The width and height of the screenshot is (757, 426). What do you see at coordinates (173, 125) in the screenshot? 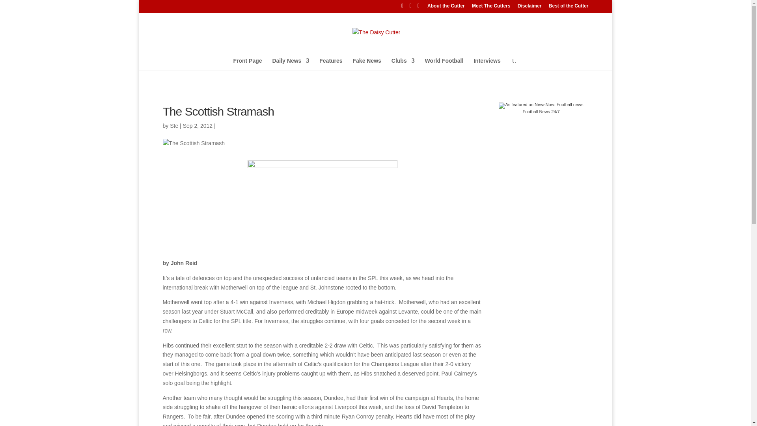
I see `Posts by Ste` at bounding box center [173, 125].